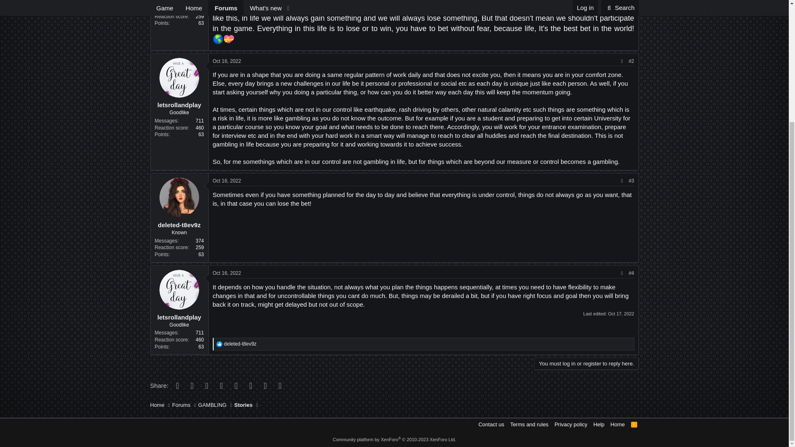  I want to click on Like, so click(219, 344).